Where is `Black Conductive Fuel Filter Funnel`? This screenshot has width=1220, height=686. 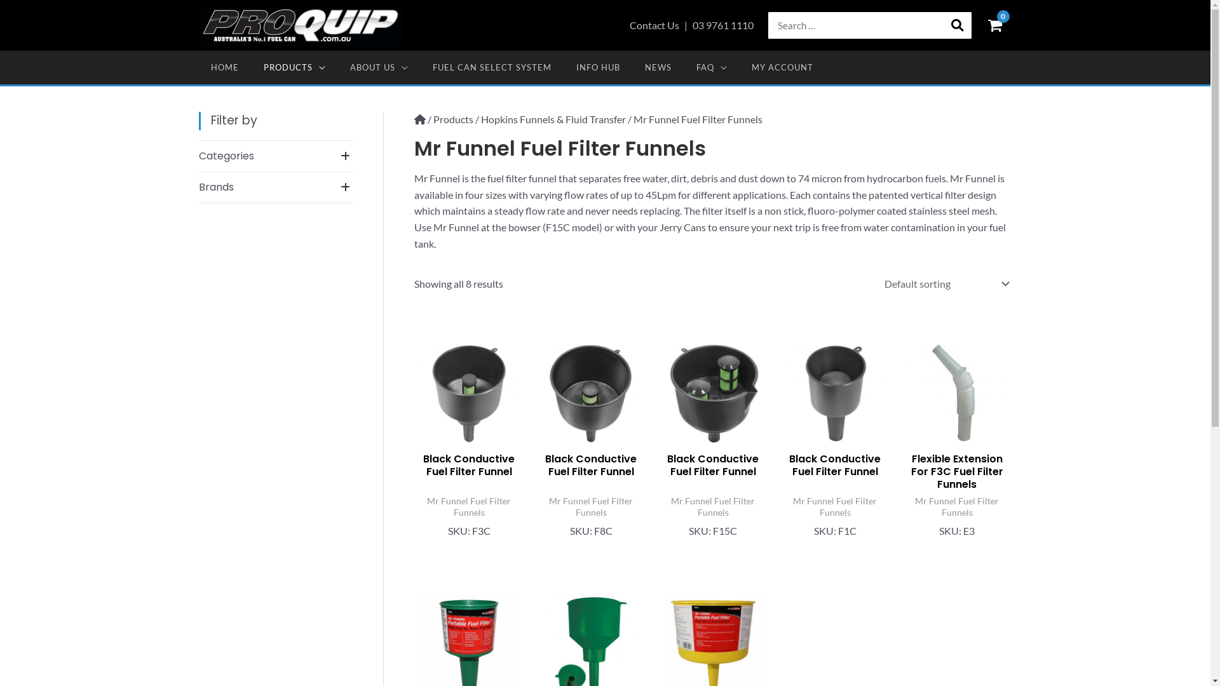
Black Conductive Fuel Filter Funnel is located at coordinates (713, 468).